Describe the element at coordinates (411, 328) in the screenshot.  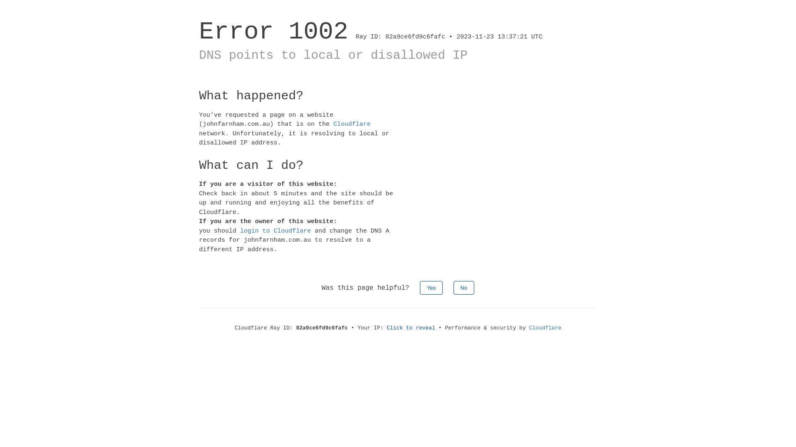
I see `Click to reveal` at that location.